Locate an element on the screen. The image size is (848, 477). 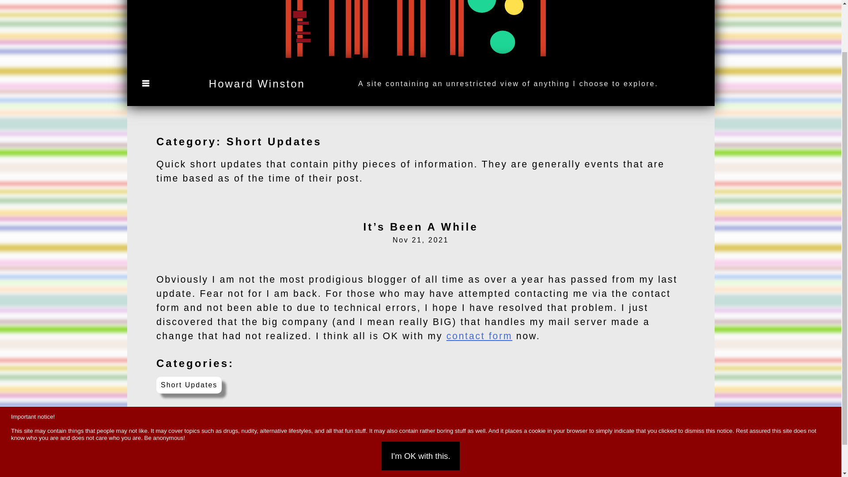
Howard Winston is located at coordinates (257, 84).